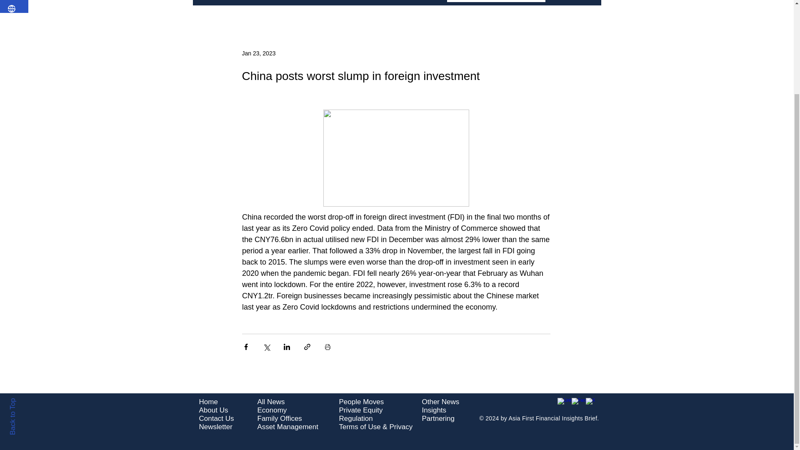 The image size is (800, 450). Describe the element at coordinates (208, 402) in the screenshot. I see `Home` at that location.